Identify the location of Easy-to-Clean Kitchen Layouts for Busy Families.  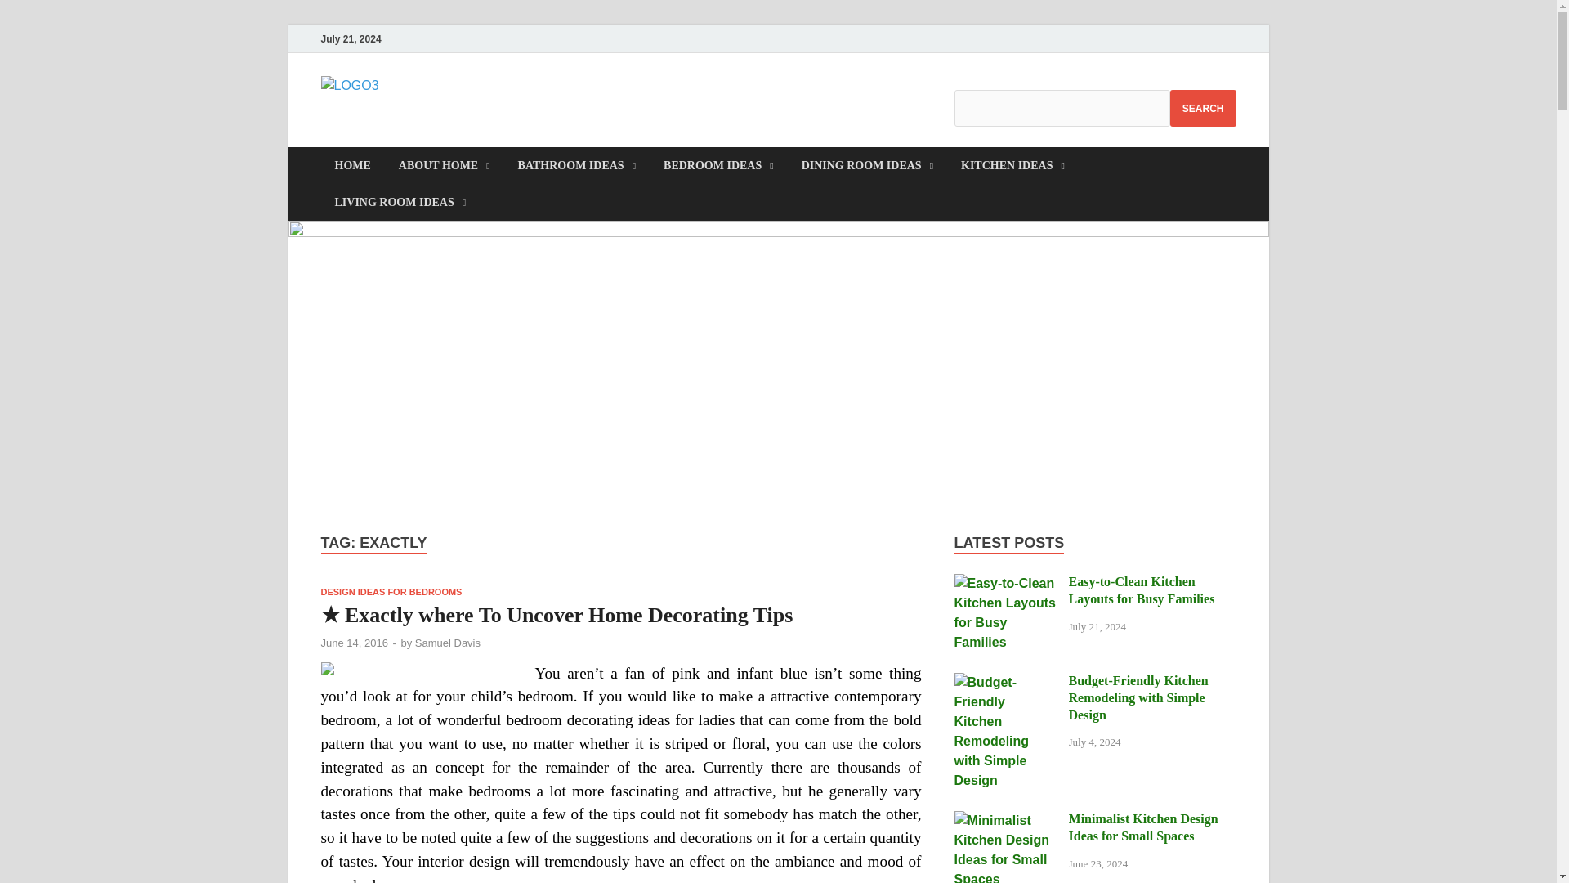
(1005, 584).